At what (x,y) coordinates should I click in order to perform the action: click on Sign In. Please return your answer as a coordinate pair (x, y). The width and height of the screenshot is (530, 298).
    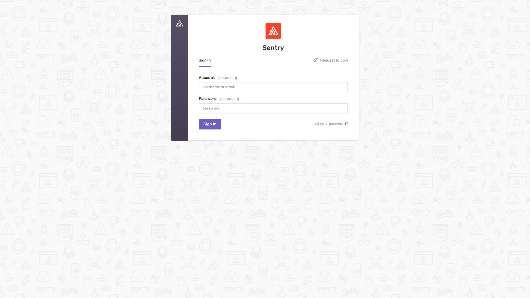
    Looking at the image, I should click on (205, 62).